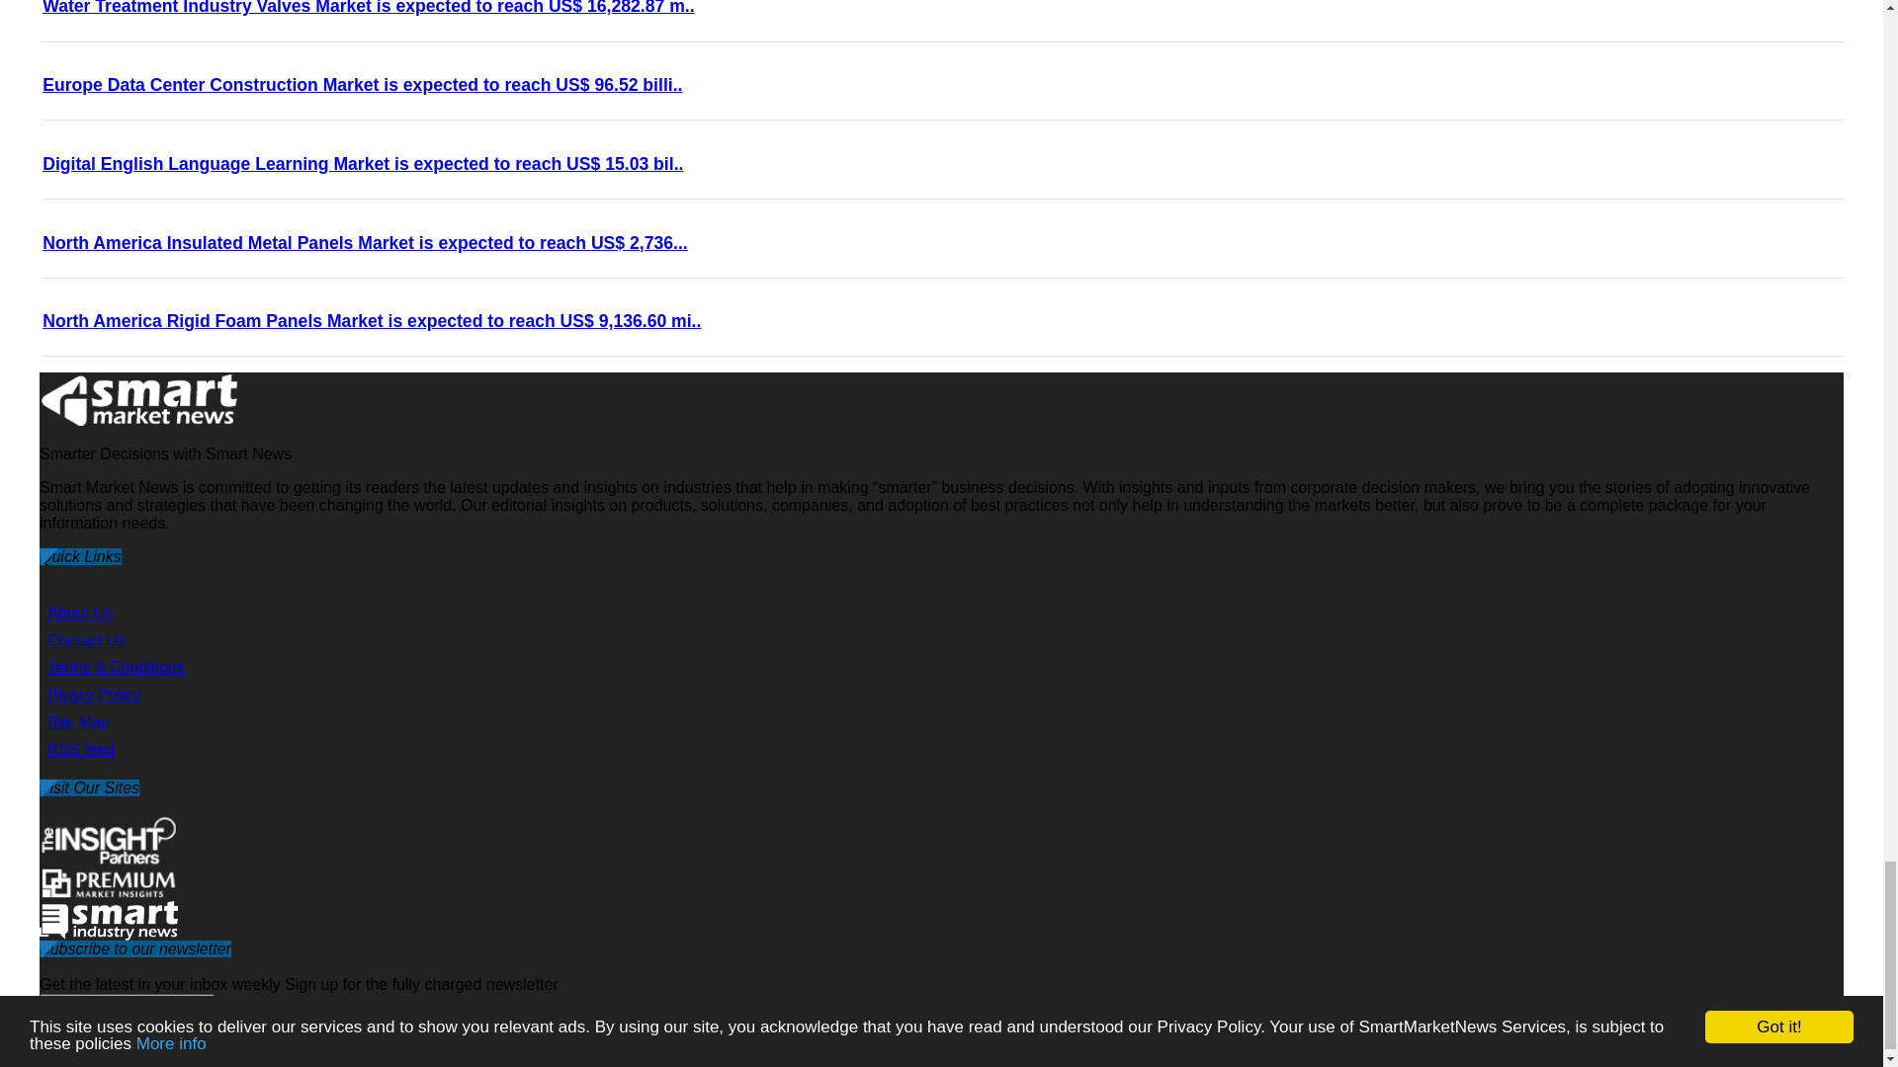  What do you see at coordinates (49, 1043) in the screenshot?
I see `on` at bounding box center [49, 1043].